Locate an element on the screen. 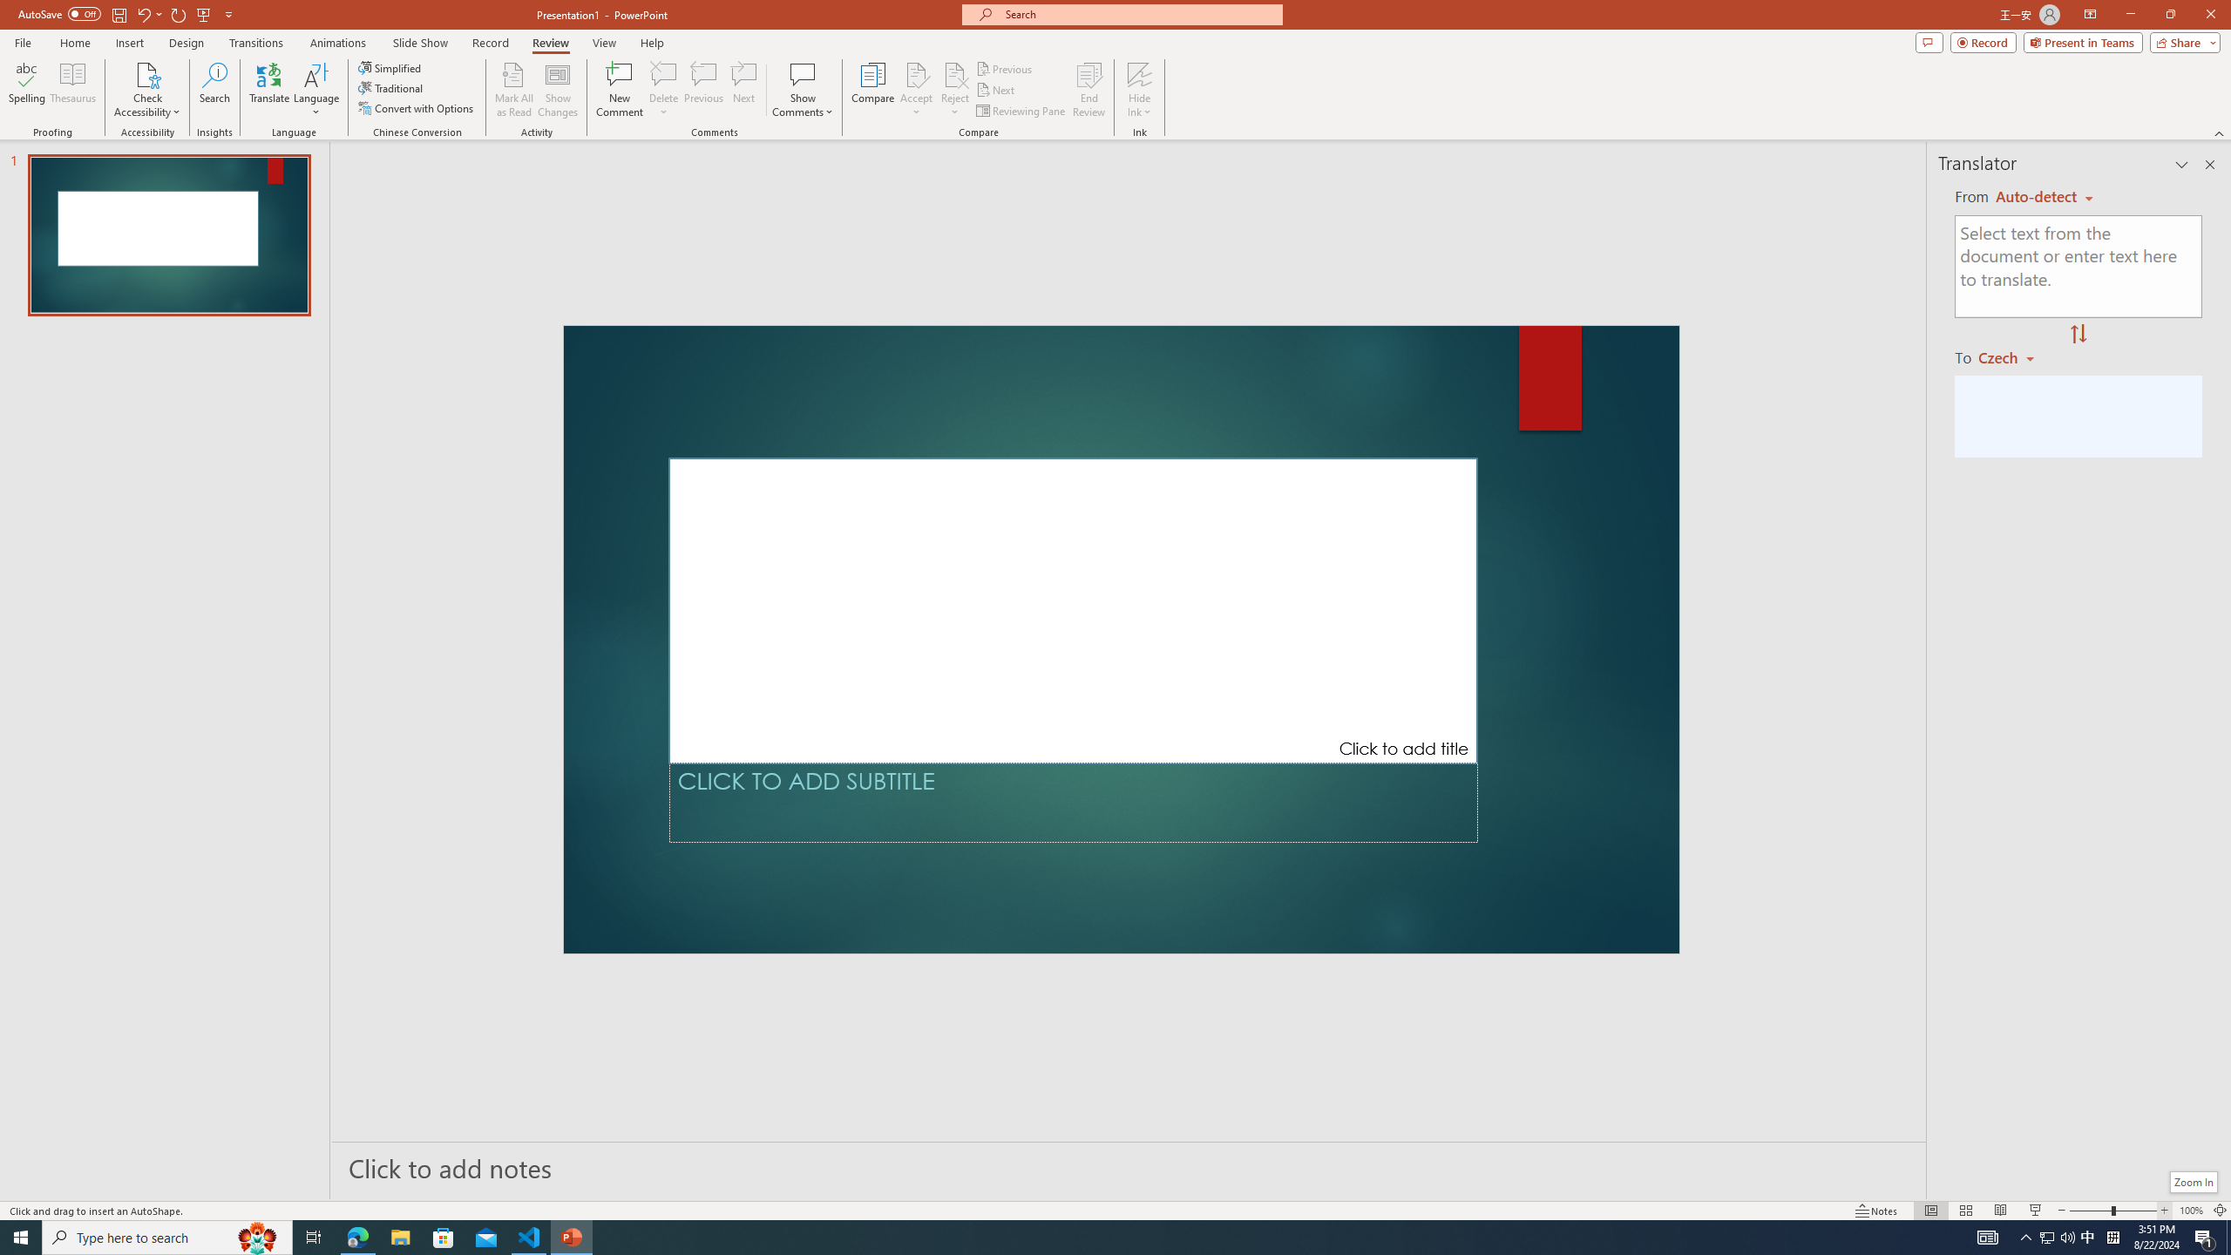  Animations is located at coordinates (338, 43).